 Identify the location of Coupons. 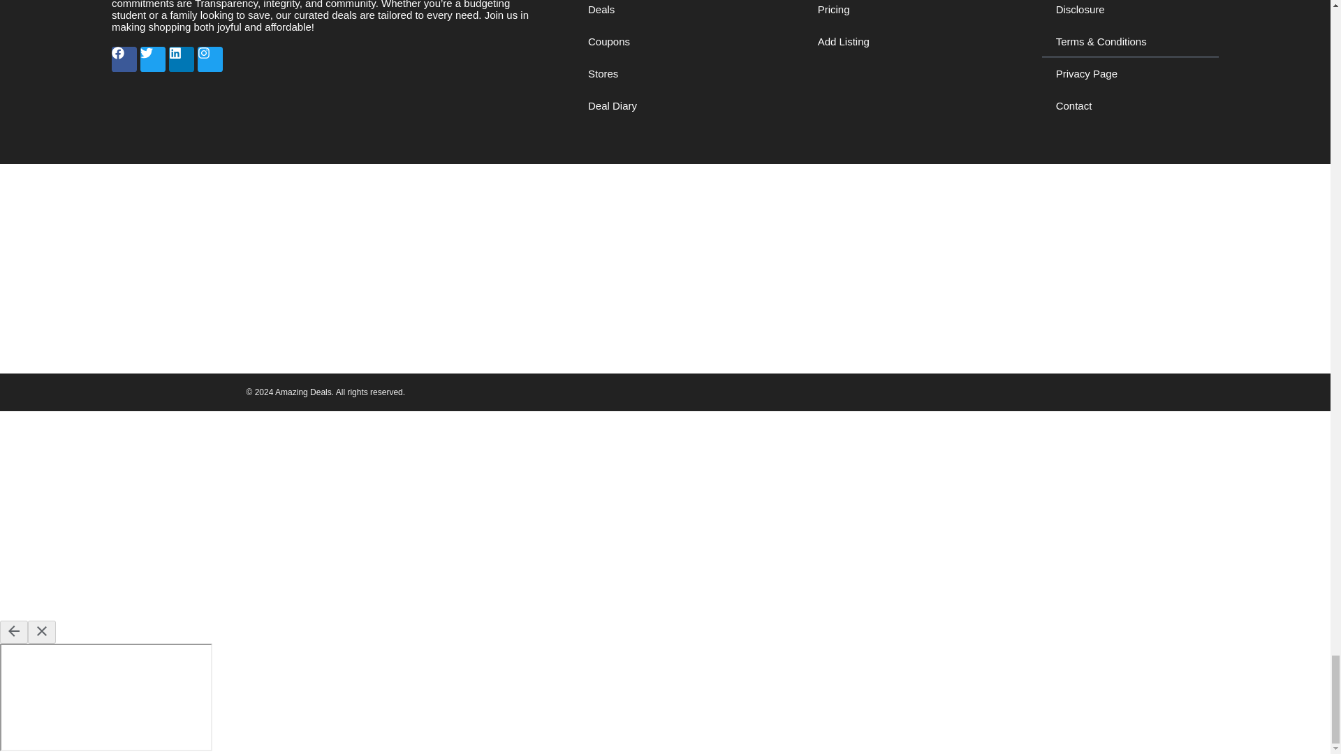
(675, 42).